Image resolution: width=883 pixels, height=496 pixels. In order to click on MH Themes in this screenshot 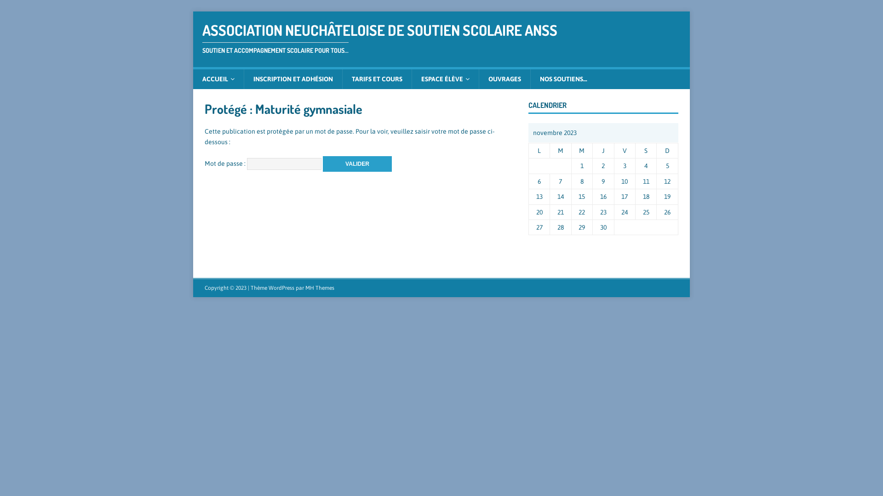, I will do `click(320, 288)`.